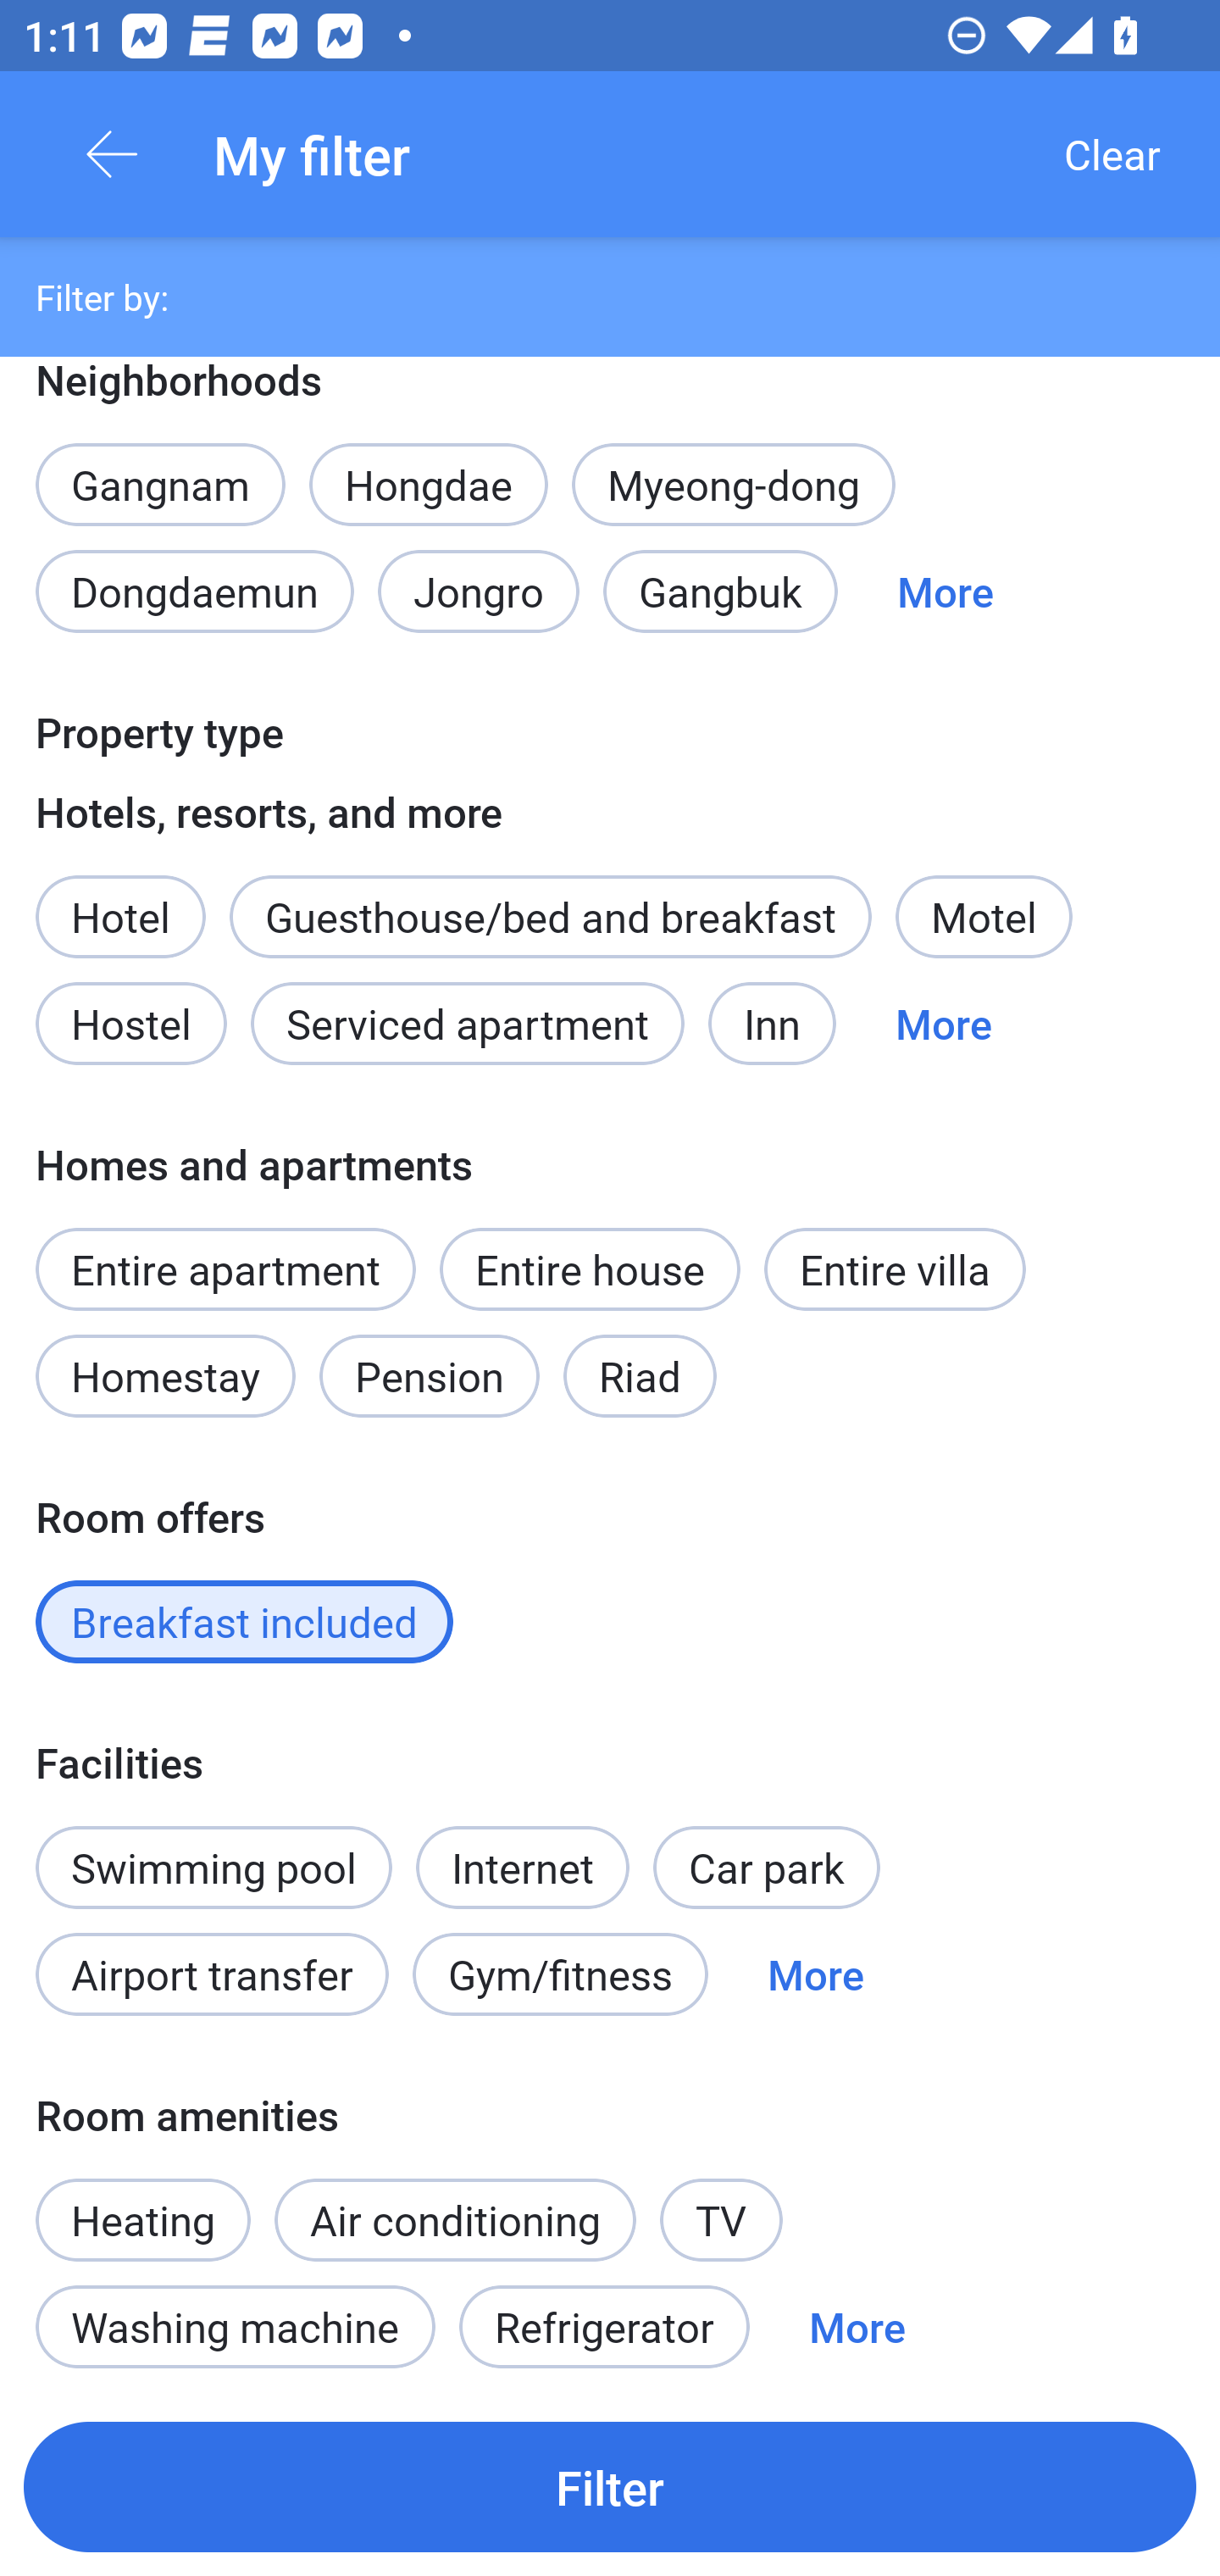 The height and width of the screenshot is (2576, 1220). I want to click on Entire house, so click(590, 1268).